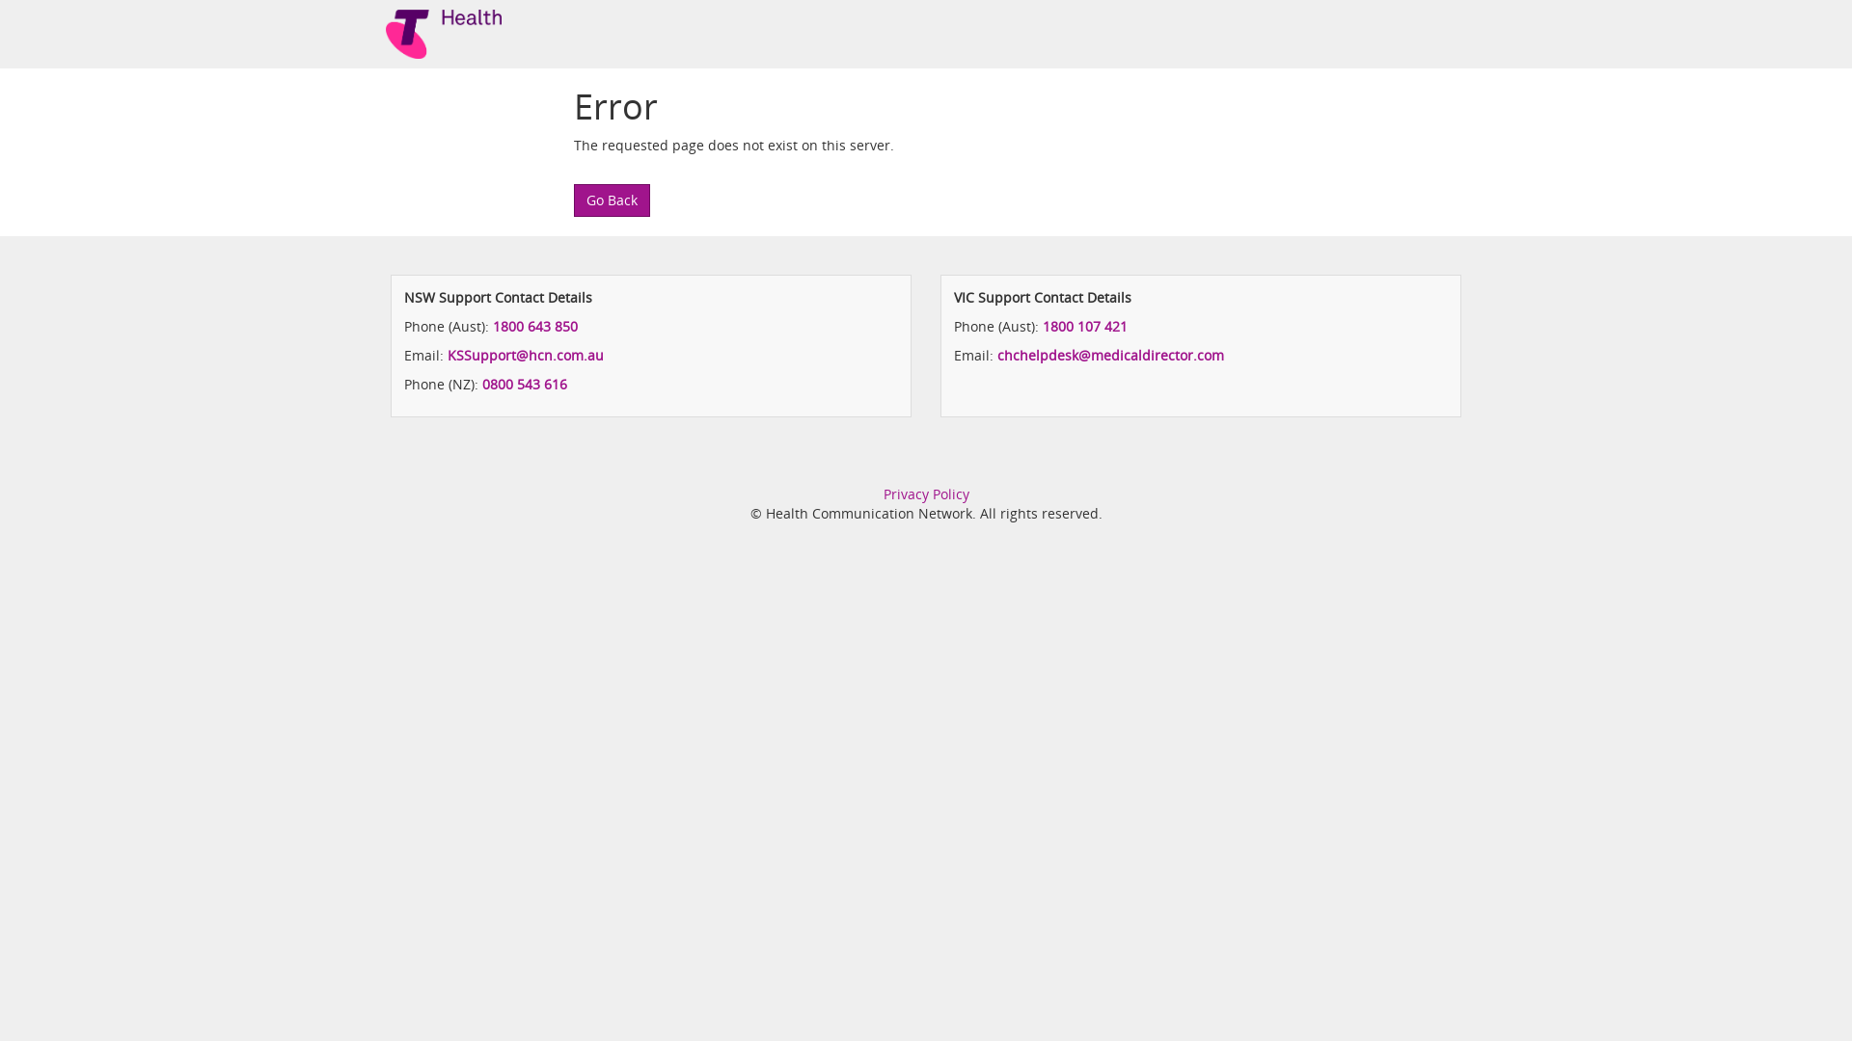 The height and width of the screenshot is (1041, 1852). Describe the element at coordinates (1111, 355) in the screenshot. I see `chchelpdesk@medicaldirector.com` at that location.